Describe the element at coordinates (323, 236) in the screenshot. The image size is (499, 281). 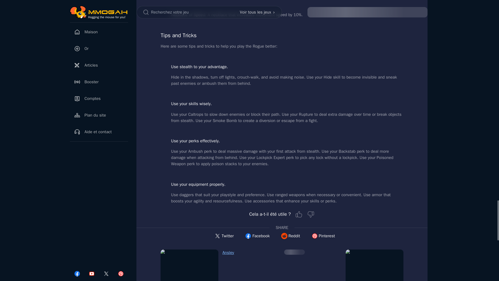
I see `Pinterest` at that location.